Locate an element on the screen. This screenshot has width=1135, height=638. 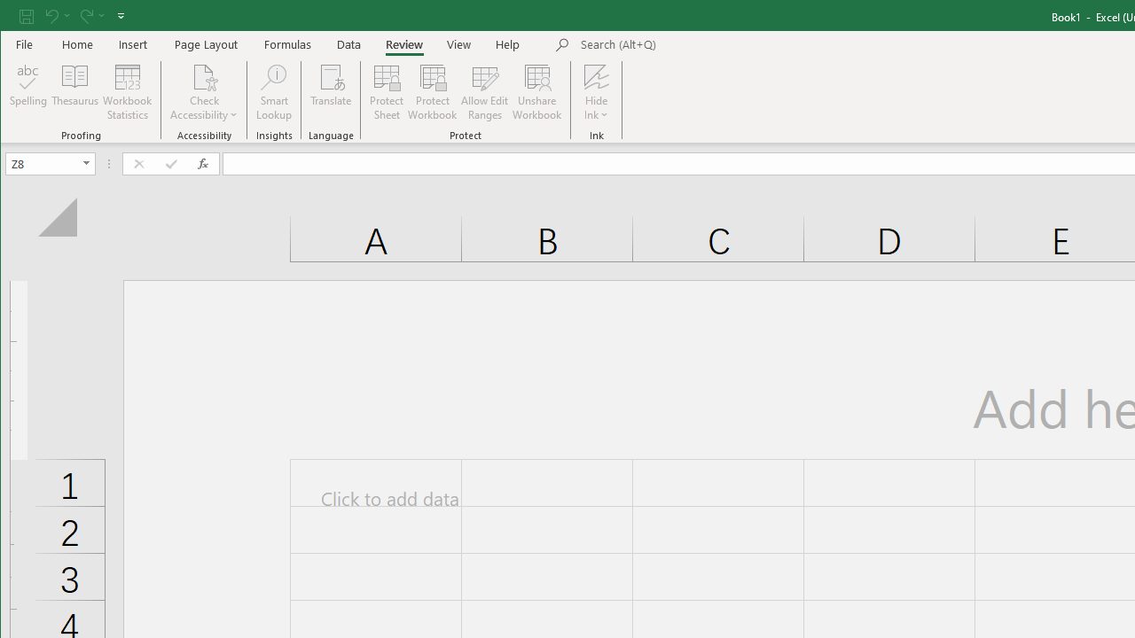
Protect Sheet... is located at coordinates (387, 92).